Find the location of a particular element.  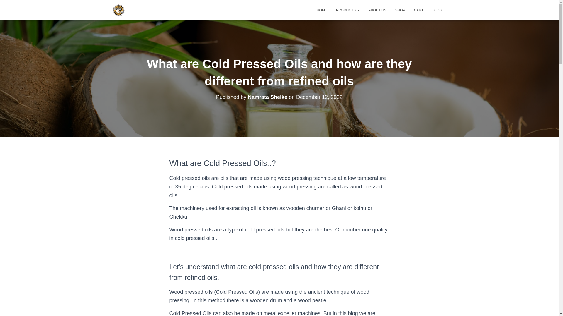

Cart is located at coordinates (419, 10).